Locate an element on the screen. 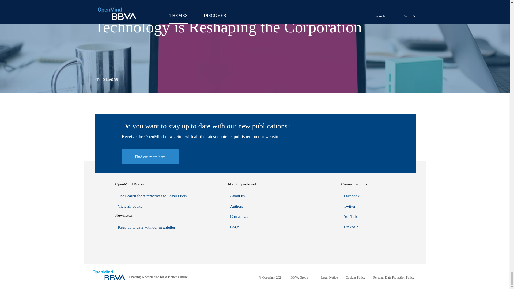 This screenshot has width=514, height=289. Legal Notice is located at coordinates (329, 277).